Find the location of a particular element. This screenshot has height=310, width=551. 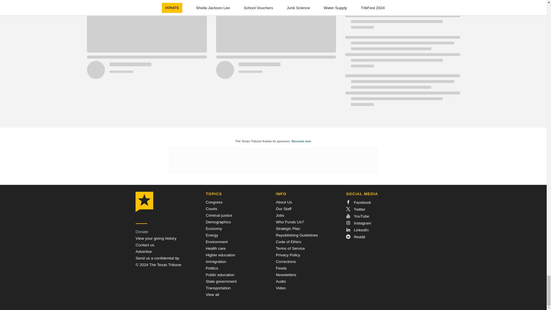

Who Funds Us? is located at coordinates (290, 222).